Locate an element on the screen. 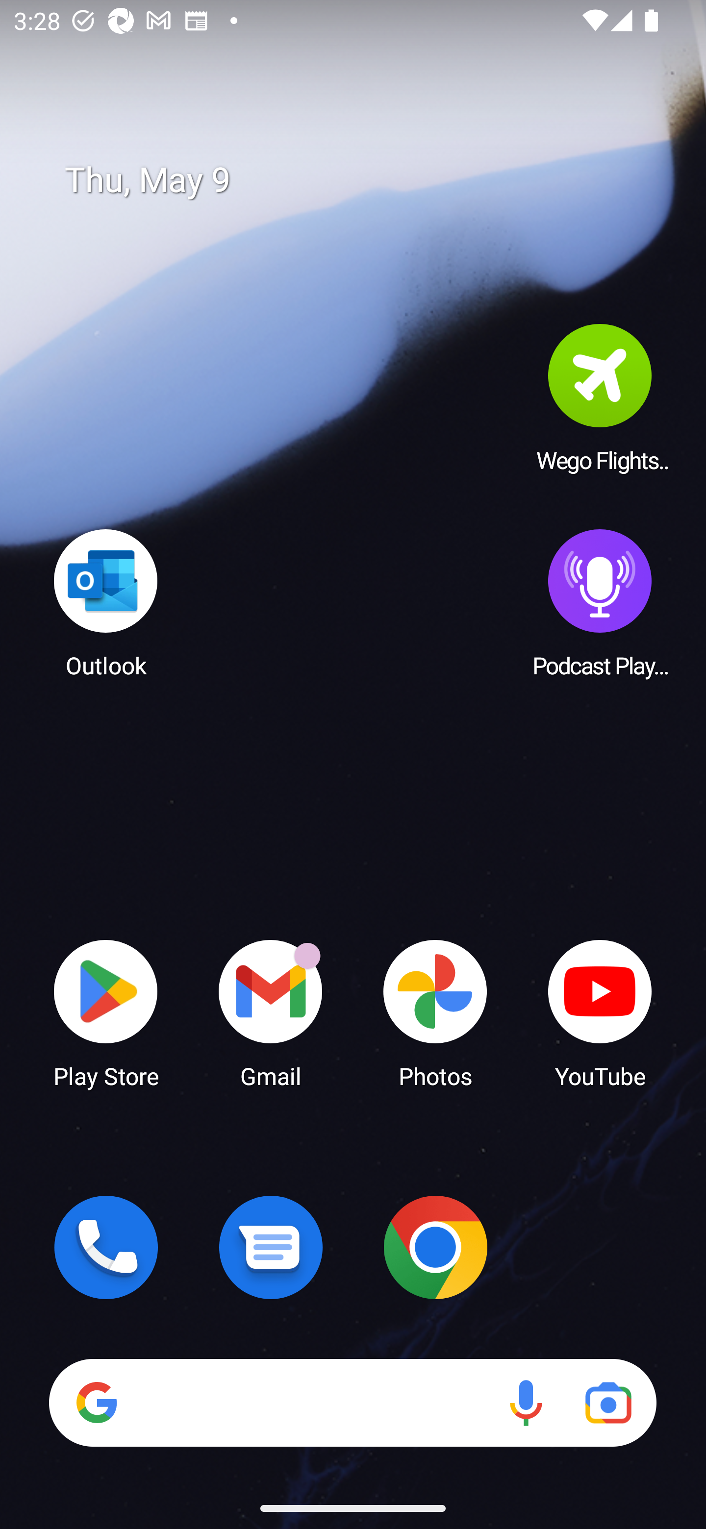 The width and height of the screenshot is (706, 1529). Wego Flights & Hotels is located at coordinates (600, 397).